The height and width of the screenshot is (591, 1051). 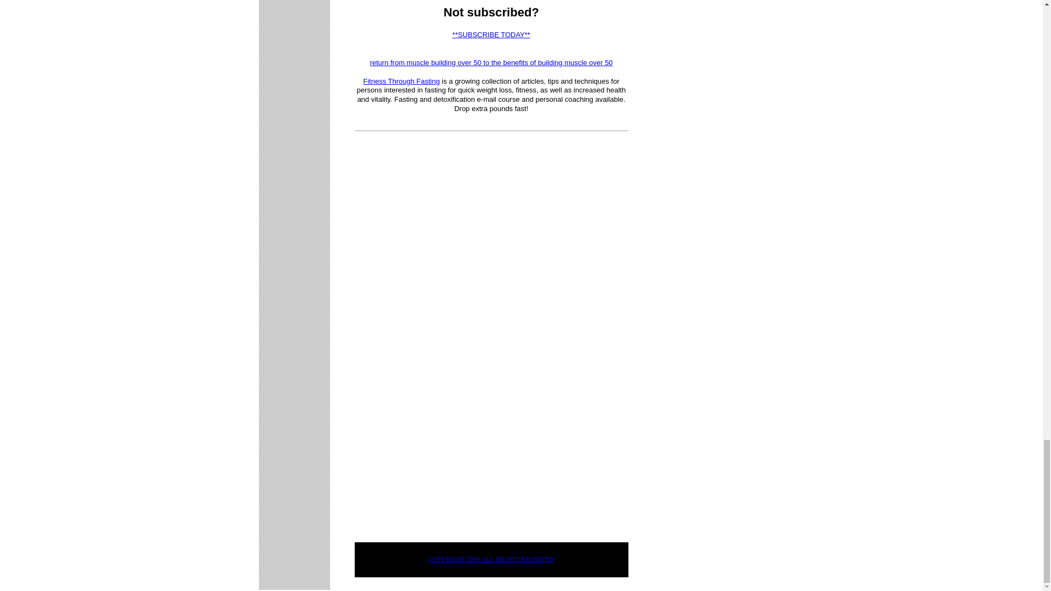 I want to click on Advertisement, so click(x=447, y=449).